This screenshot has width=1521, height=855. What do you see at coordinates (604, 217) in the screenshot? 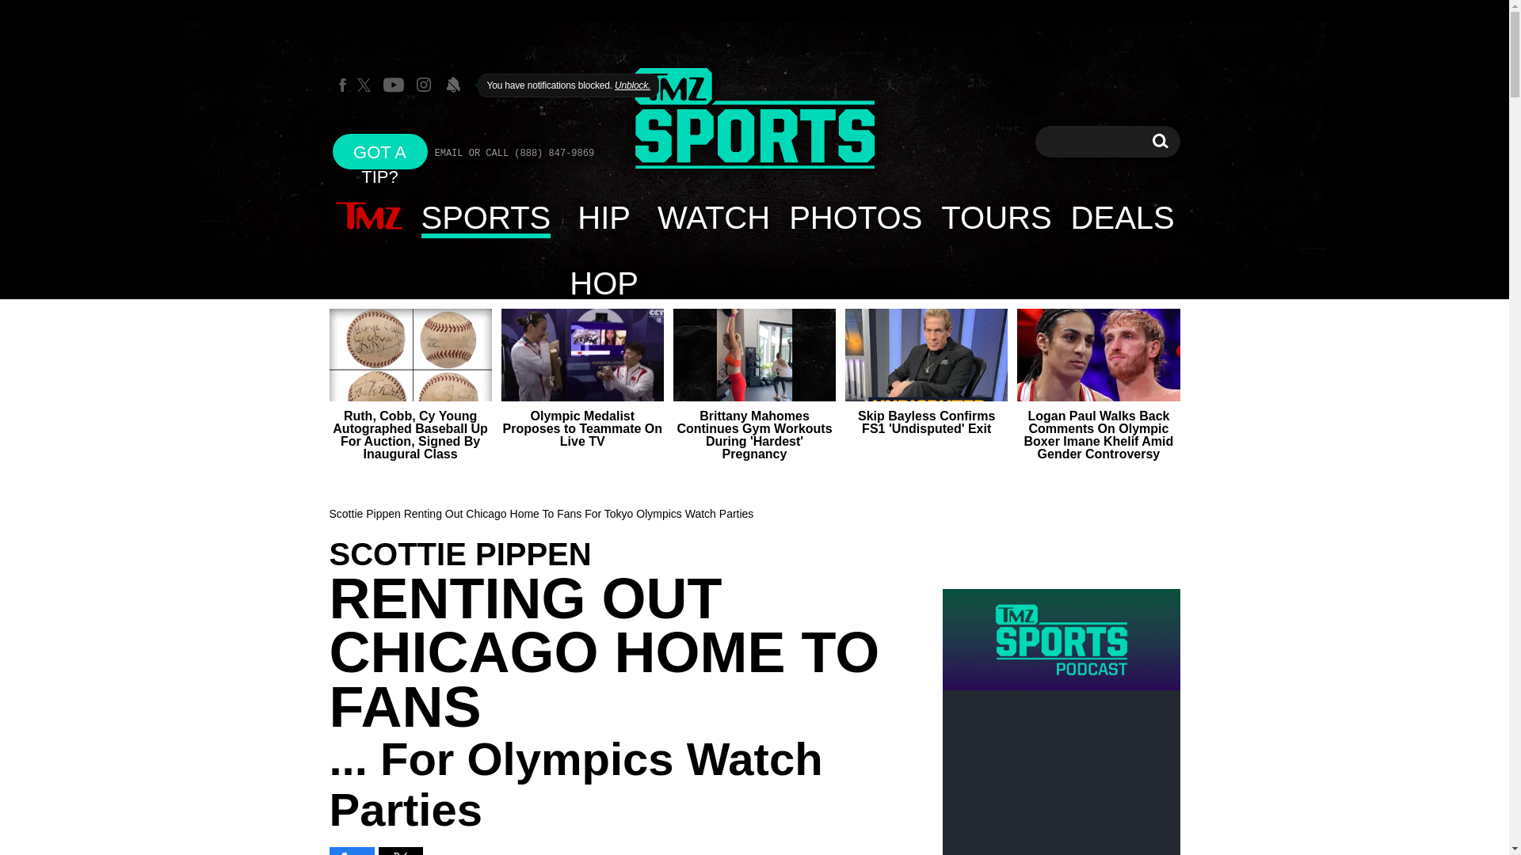
I see `Search` at bounding box center [604, 217].